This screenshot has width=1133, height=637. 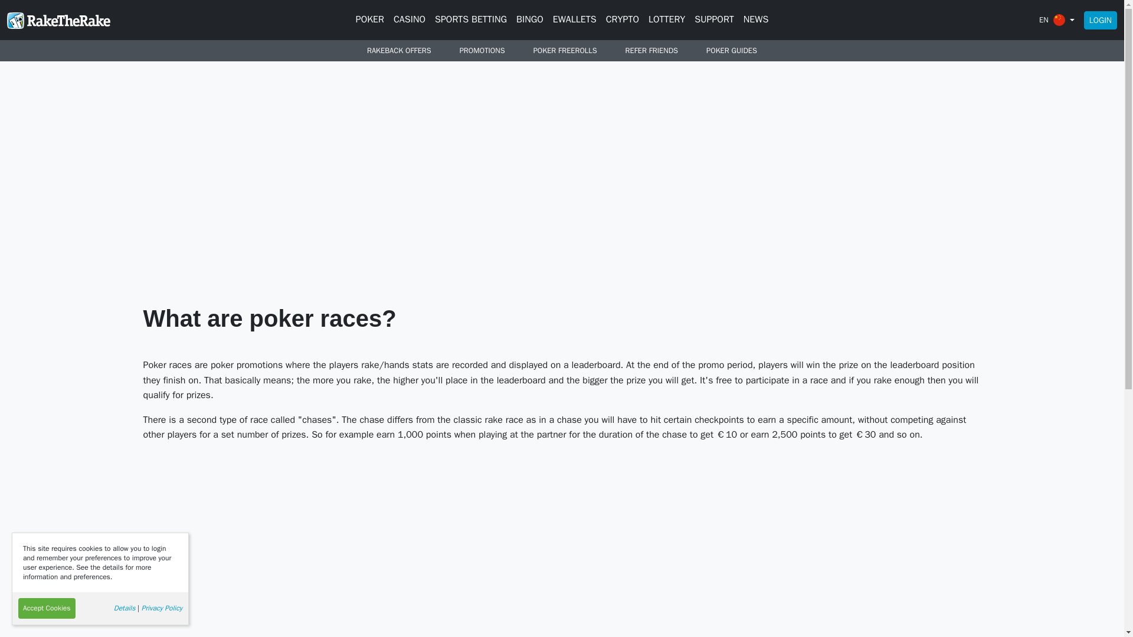 I want to click on Promotions, so click(x=482, y=51).